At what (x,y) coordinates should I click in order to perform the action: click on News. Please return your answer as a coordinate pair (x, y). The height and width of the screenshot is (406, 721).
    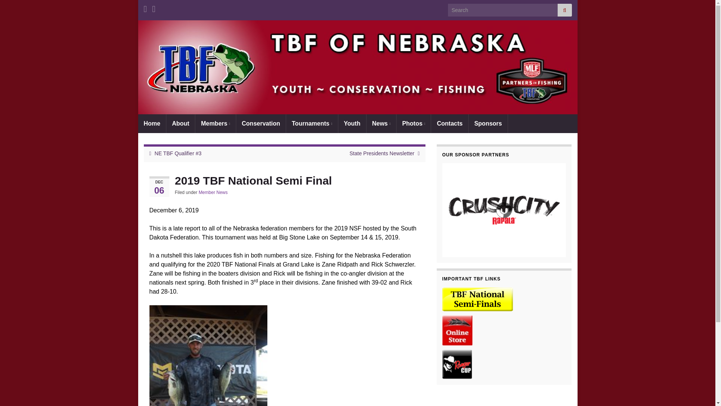
    Looking at the image, I should click on (381, 123).